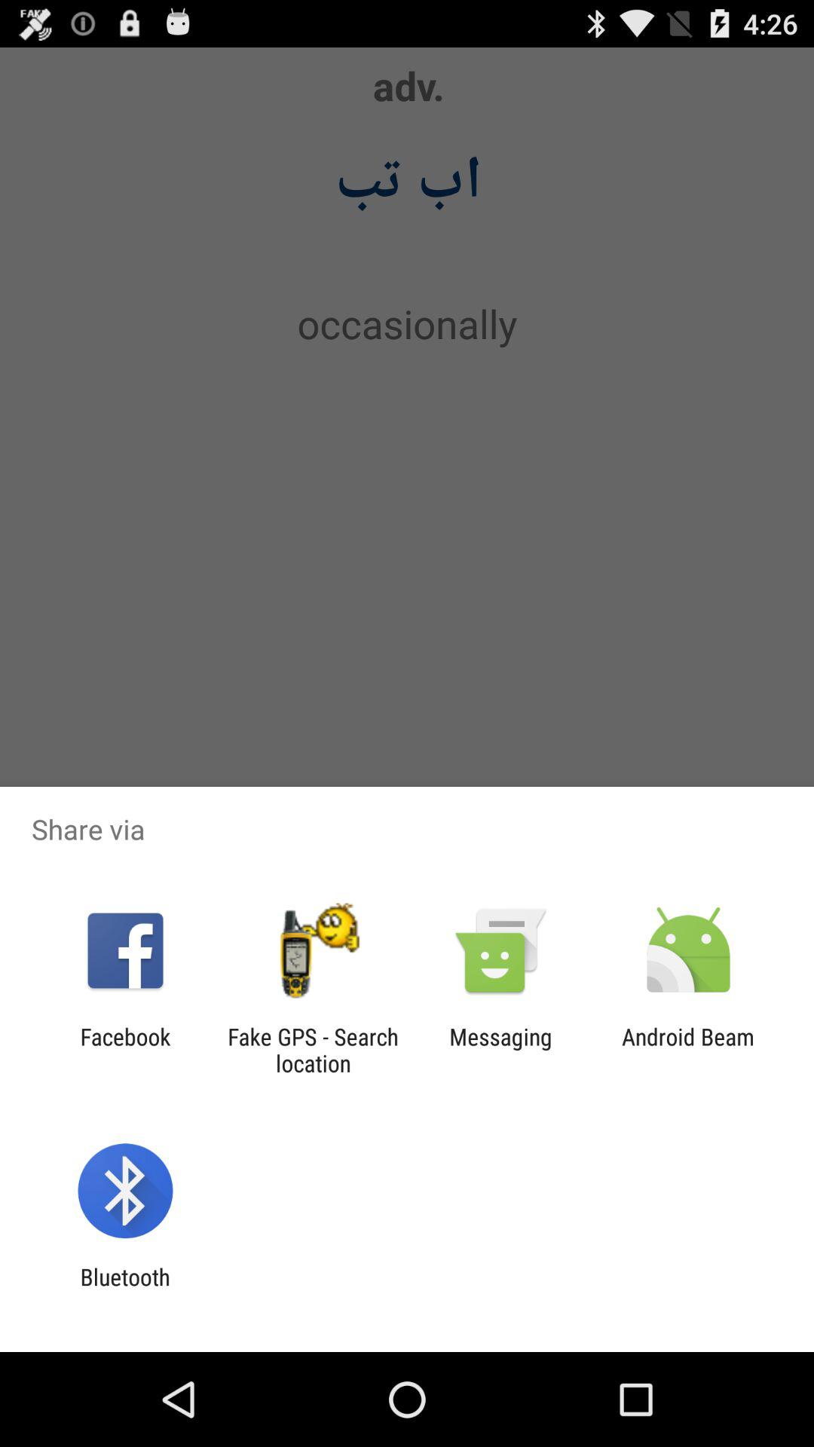 The image size is (814, 1447). What do you see at coordinates (313, 1050) in the screenshot?
I see `select item to the left of the messaging` at bounding box center [313, 1050].